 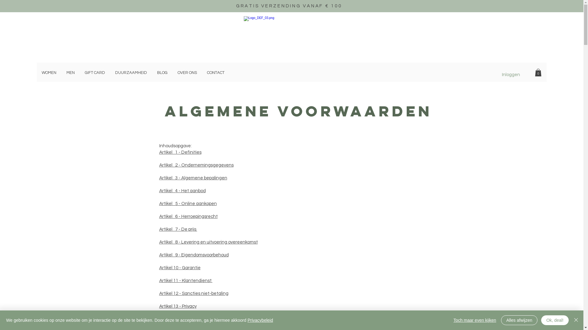 I want to click on Artikel 10 - Garantie, so click(x=180, y=268).